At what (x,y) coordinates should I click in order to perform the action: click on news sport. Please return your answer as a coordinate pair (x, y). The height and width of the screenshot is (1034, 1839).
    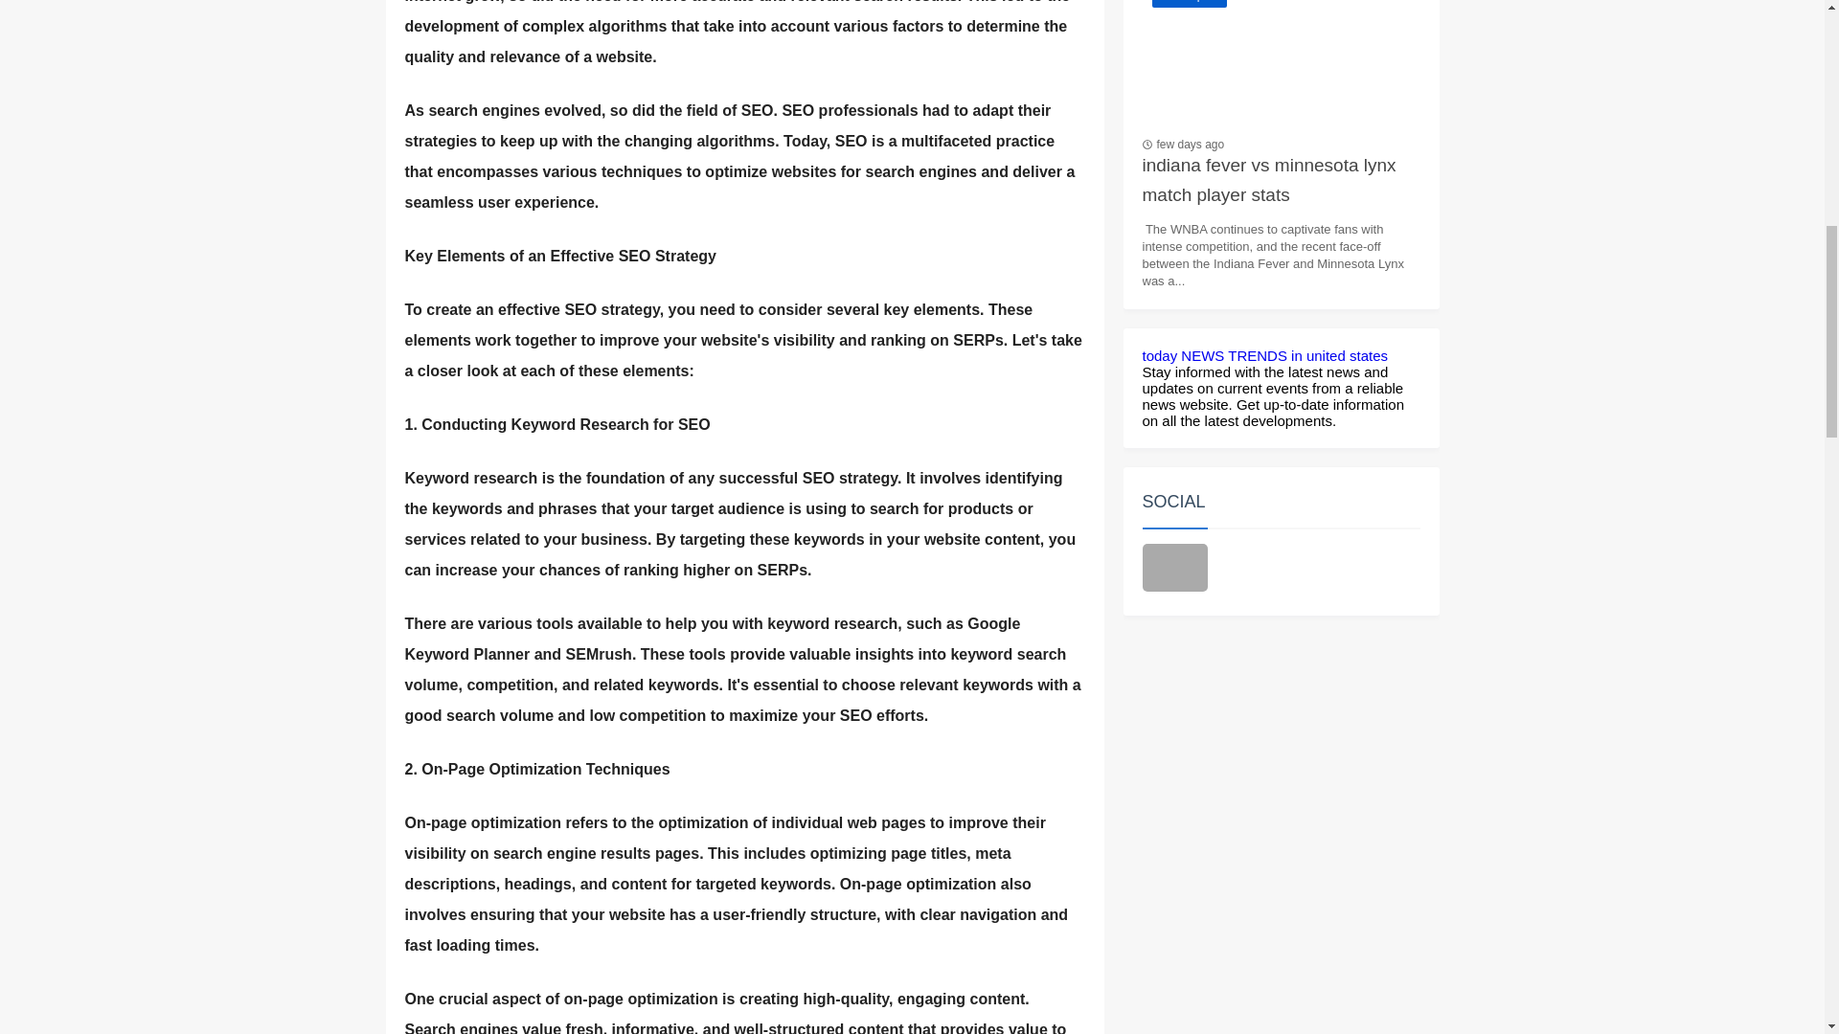
    Looking at the image, I should click on (1281, 65).